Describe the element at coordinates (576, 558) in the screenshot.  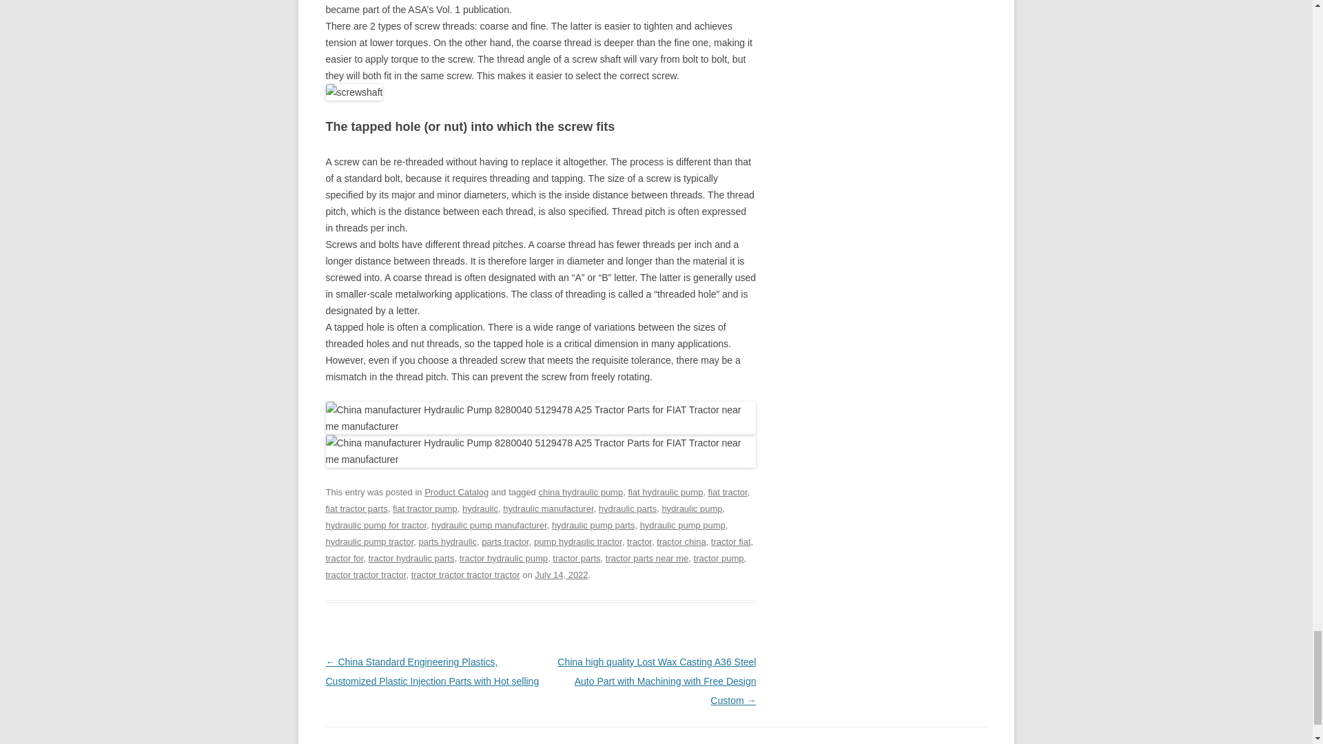
I see `tractor parts` at that location.